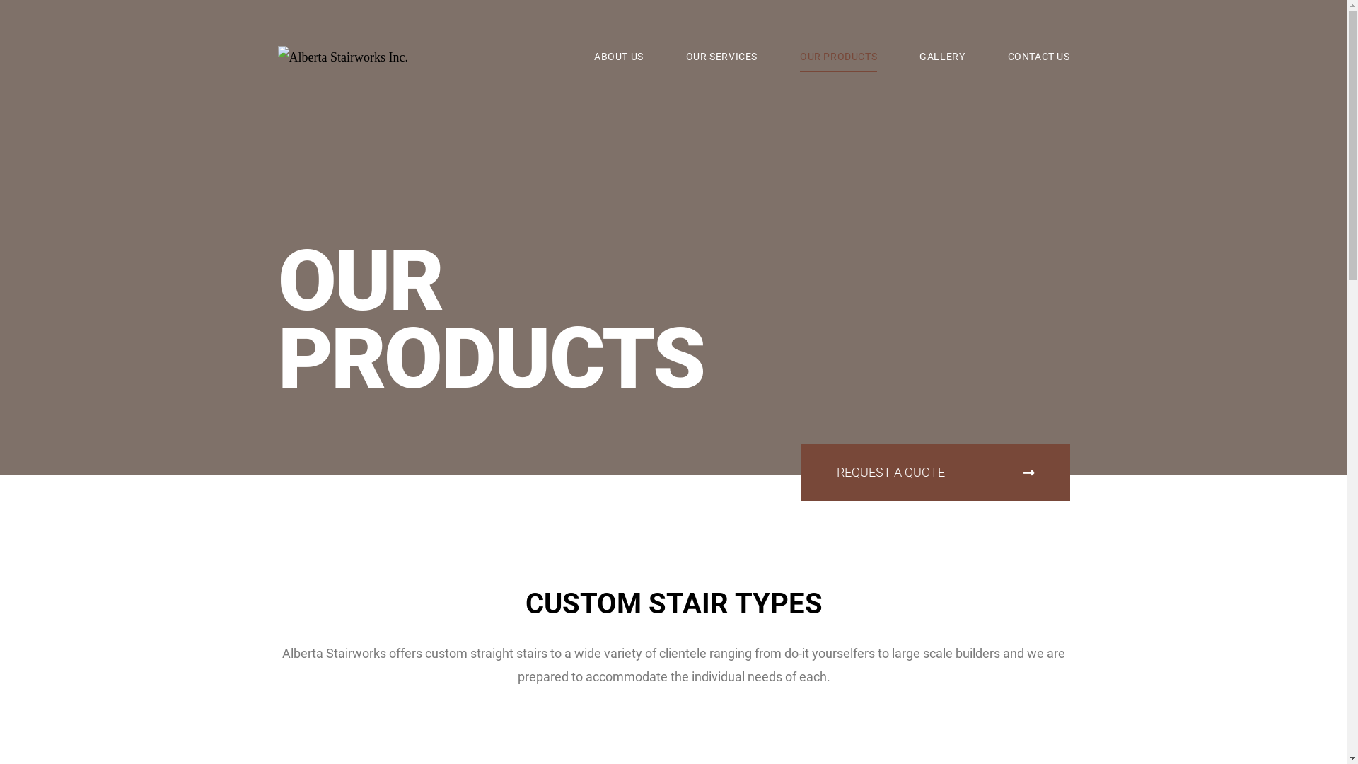 Image resolution: width=1358 pixels, height=764 pixels. What do you see at coordinates (935, 473) in the screenshot?
I see `REQUEST A QUOTE` at bounding box center [935, 473].